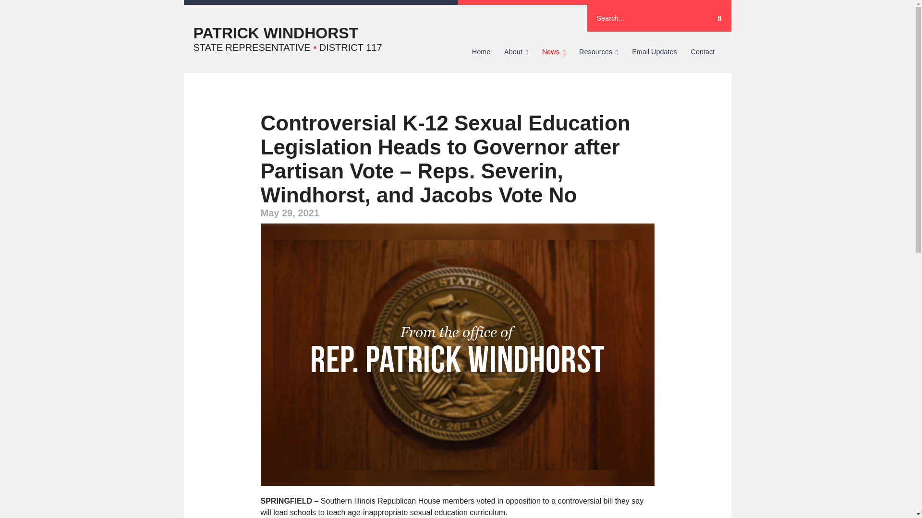 The image size is (922, 518). Describe the element at coordinates (702, 52) in the screenshot. I see `Contact` at that location.